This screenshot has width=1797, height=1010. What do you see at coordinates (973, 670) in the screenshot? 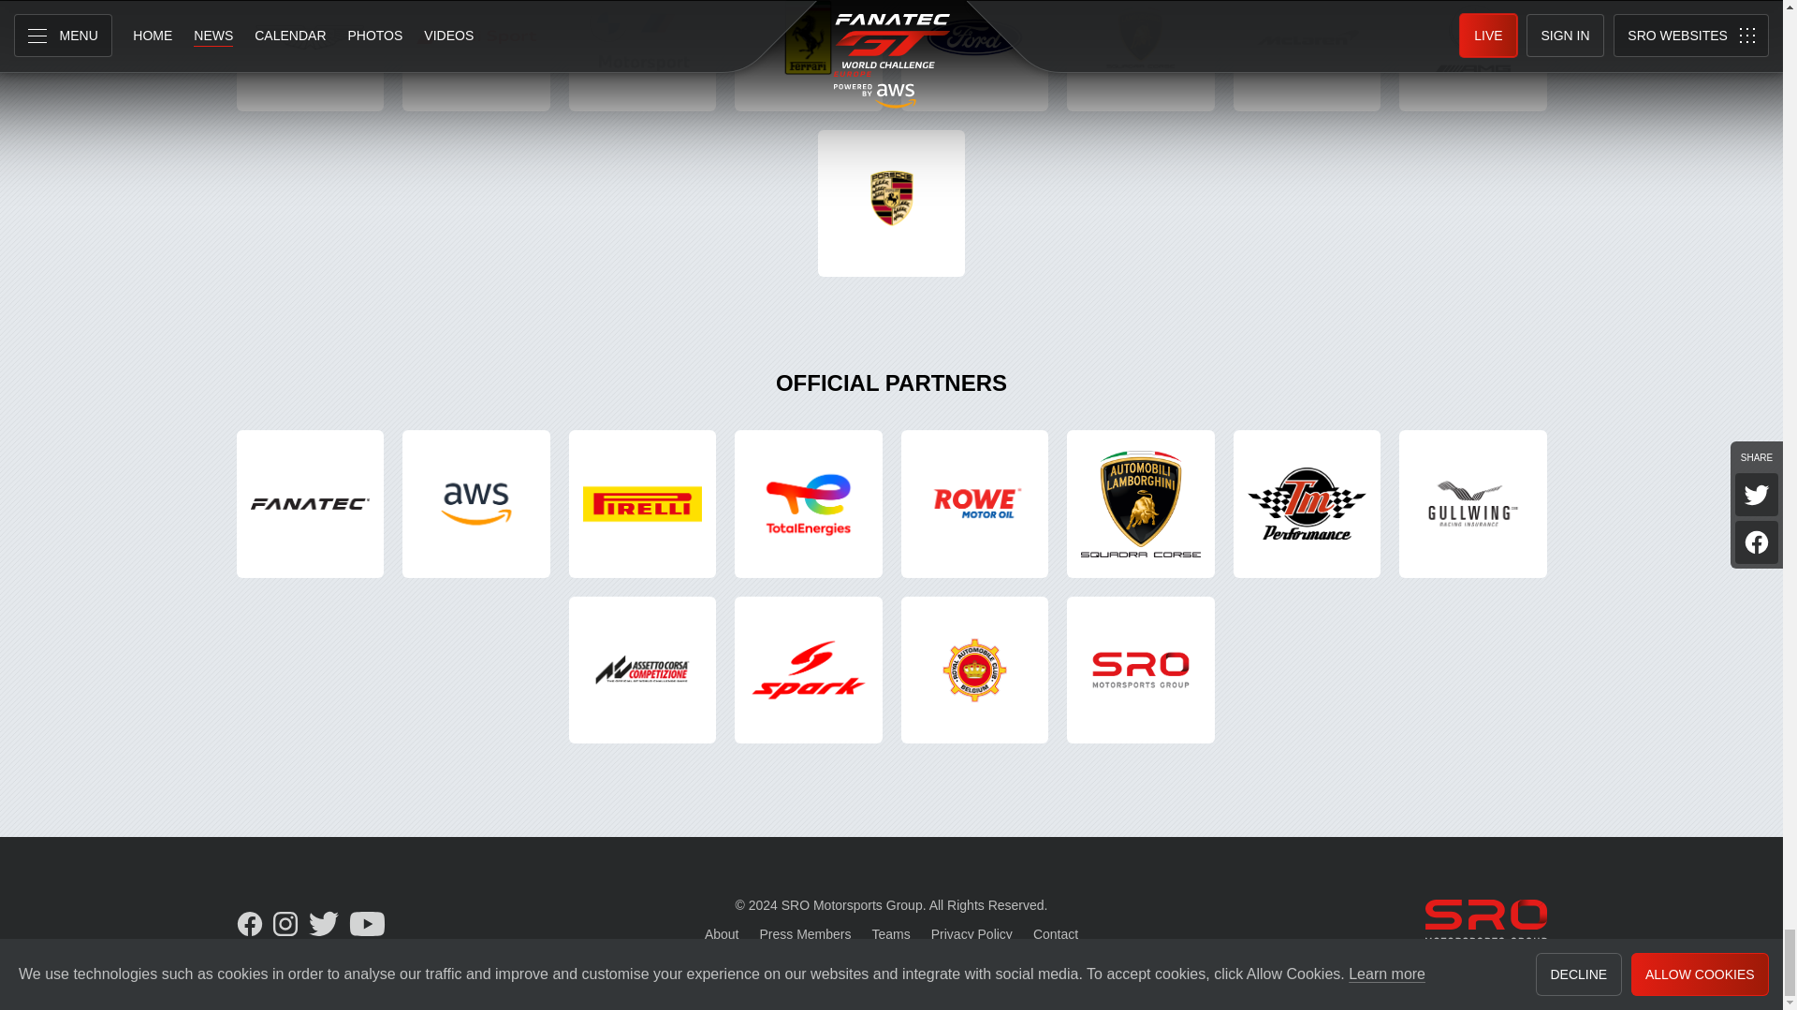
I see `RACB` at bounding box center [973, 670].